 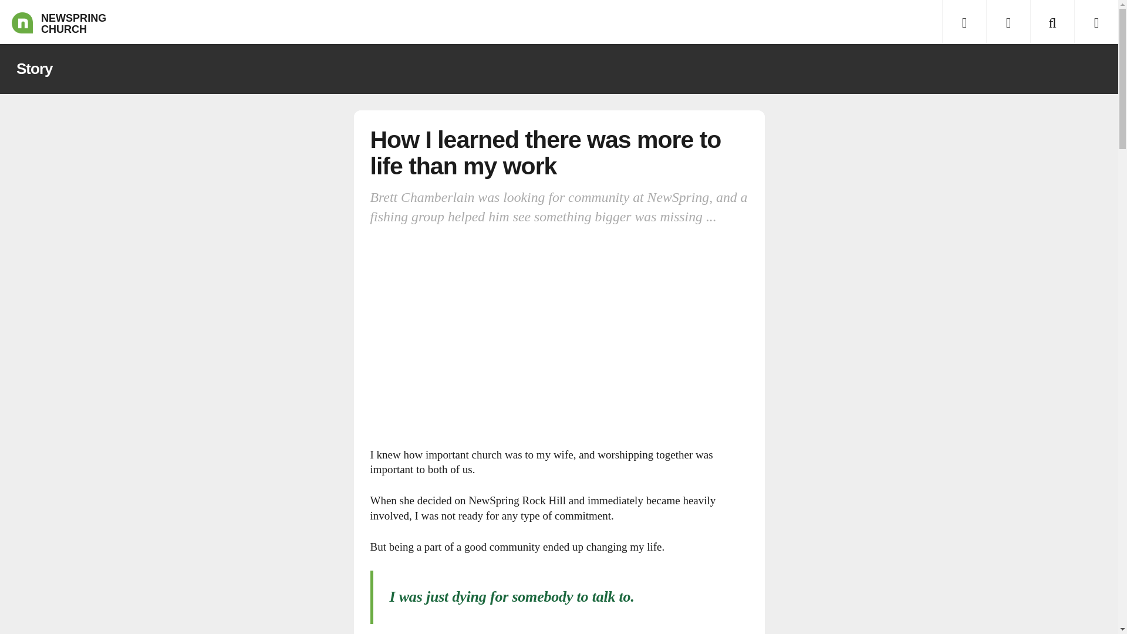 What do you see at coordinates (964, 22) in the screenshot?
I see `Menu` at bounding box center [964, 22].